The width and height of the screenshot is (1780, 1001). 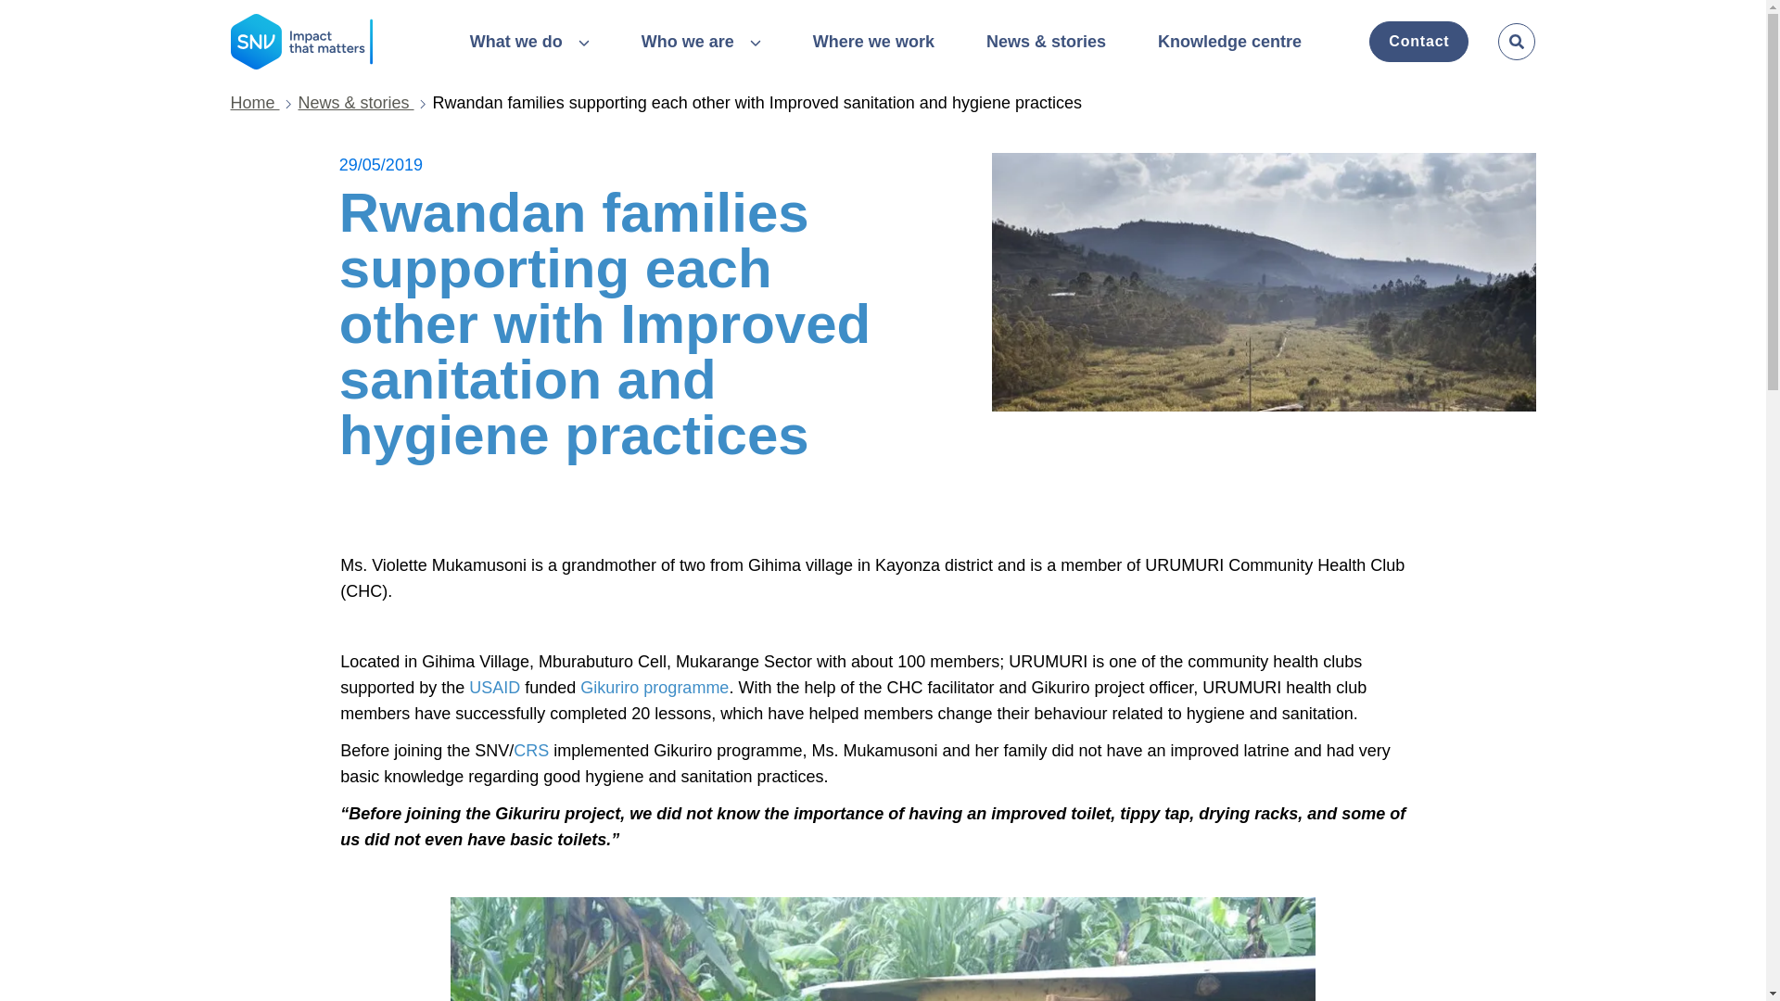 What do you see at coordinates (528, 43) in the screenshot?
I see `What we do` at bounding box center [528, 43].